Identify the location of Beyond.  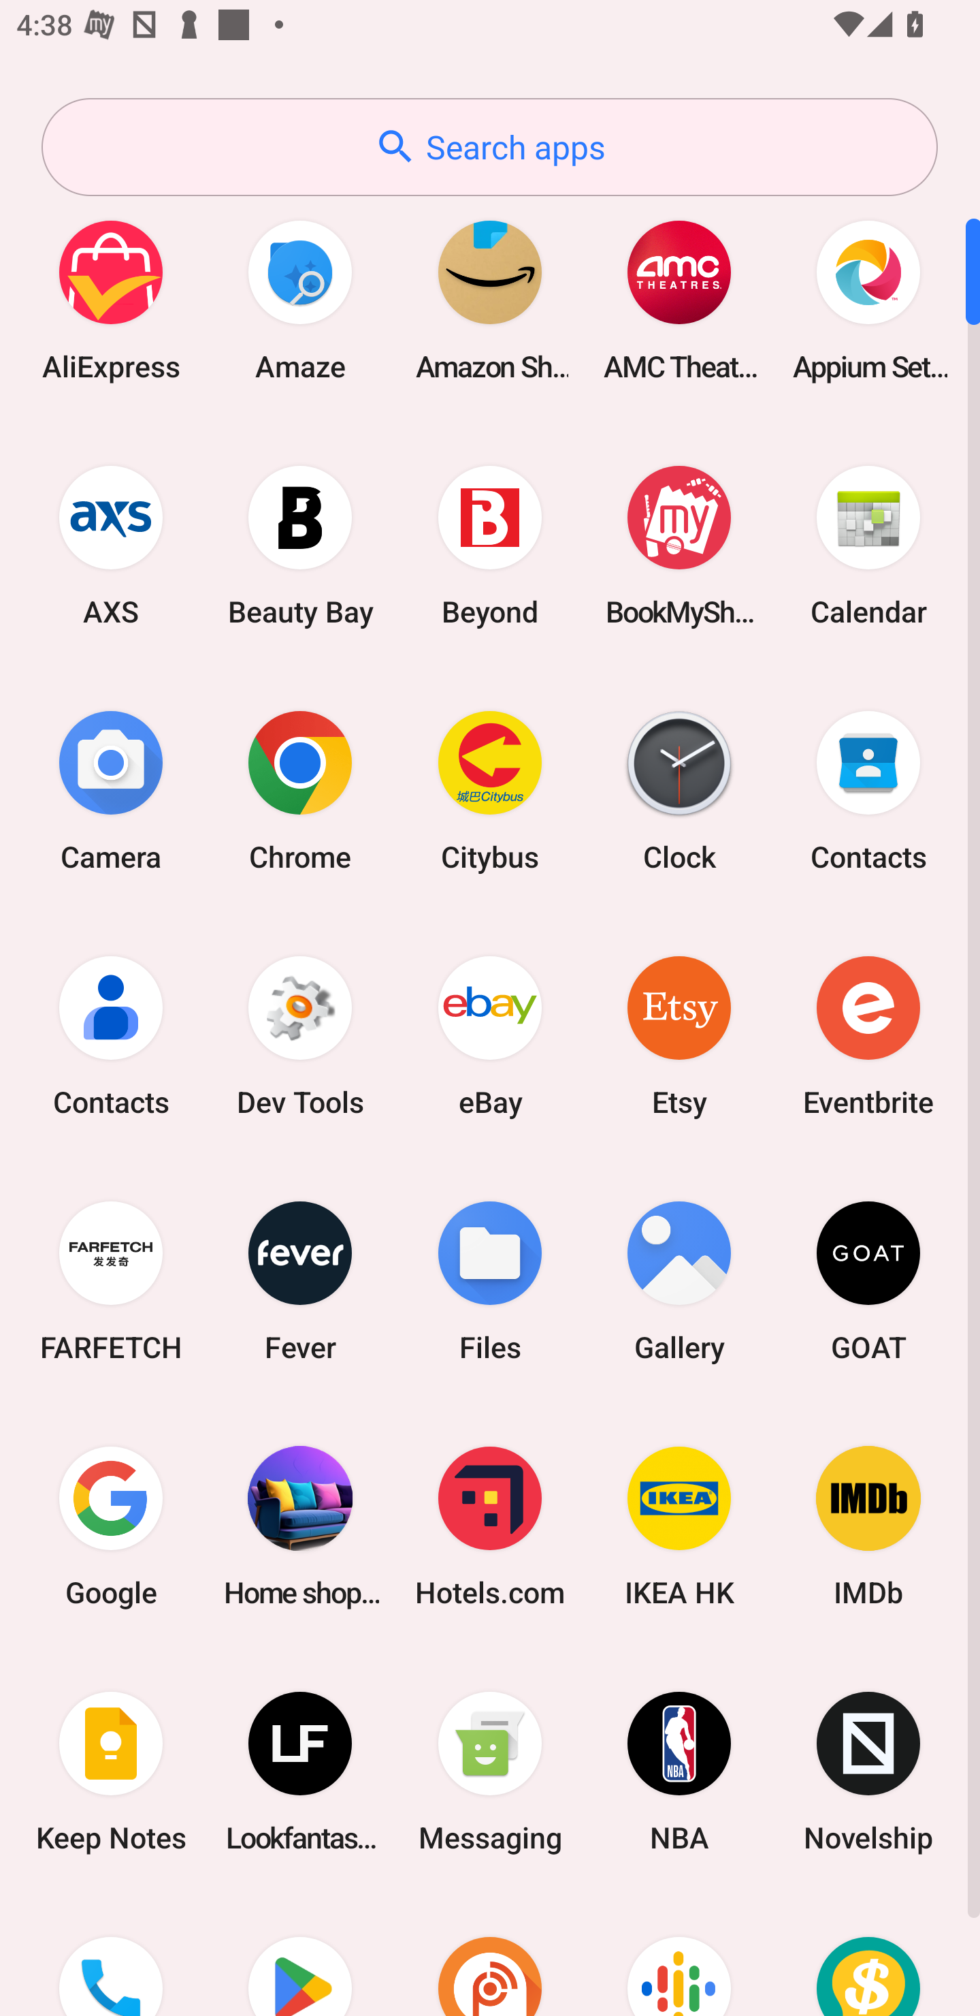
(490, 545).